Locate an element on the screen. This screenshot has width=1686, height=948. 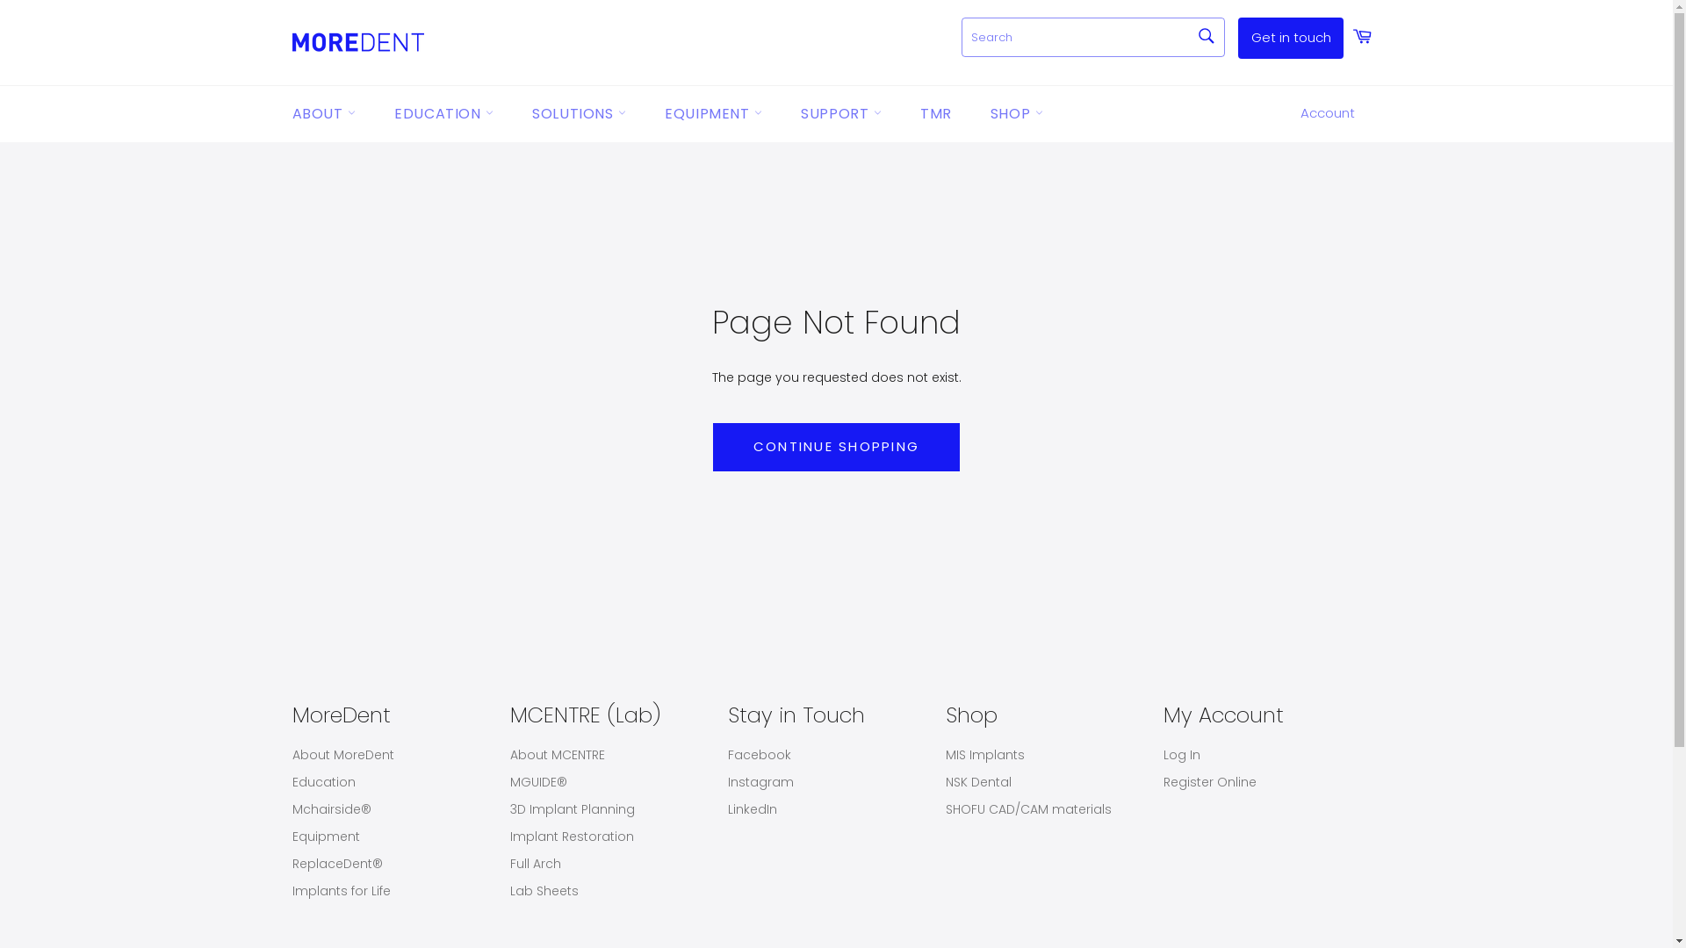
3D Implant Planning is located at coordinates (572, 809).